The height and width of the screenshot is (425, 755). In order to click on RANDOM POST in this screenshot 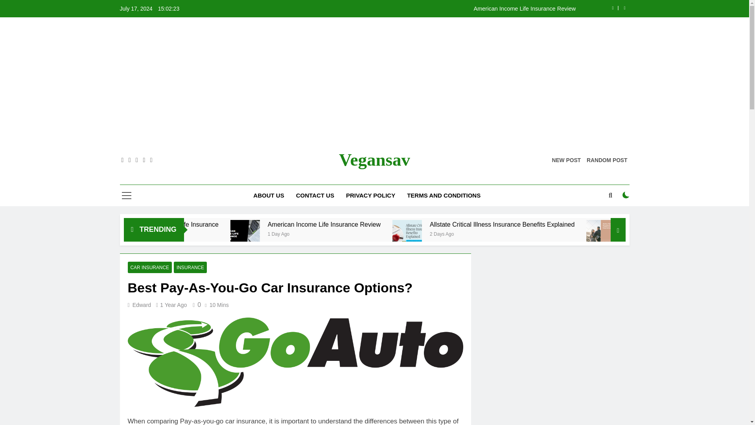, I will do `click(607, 160)`.